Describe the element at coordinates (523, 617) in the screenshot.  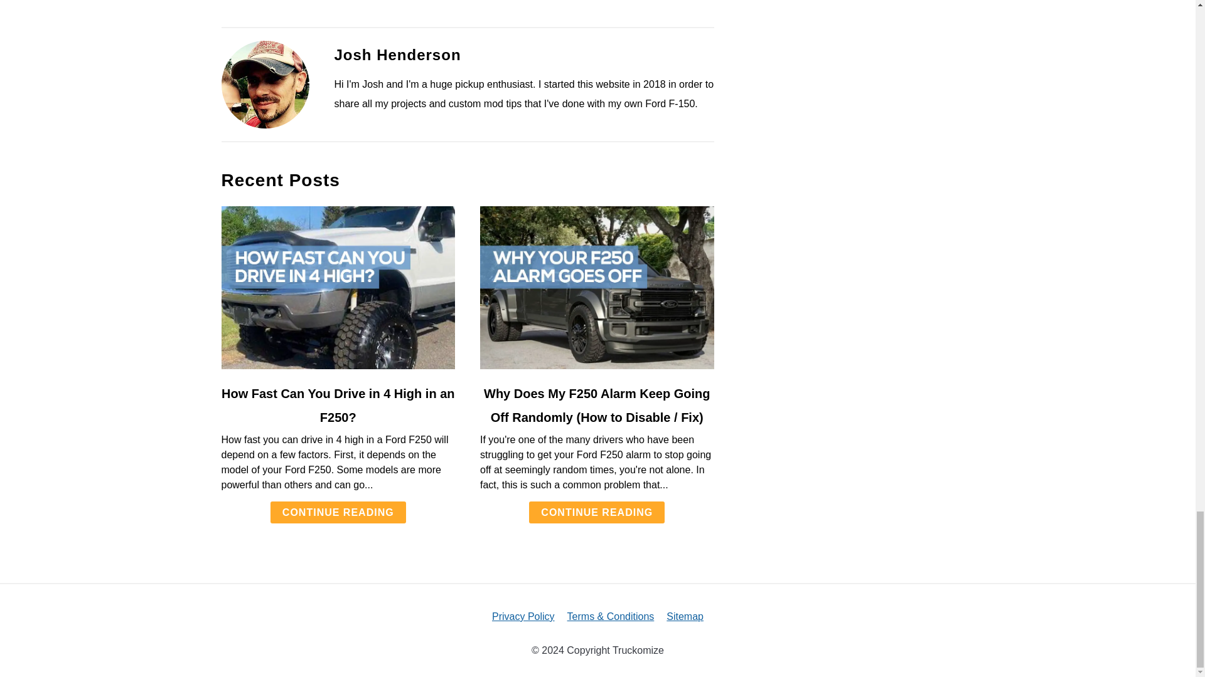
I see `Privacy Policy` at that location.